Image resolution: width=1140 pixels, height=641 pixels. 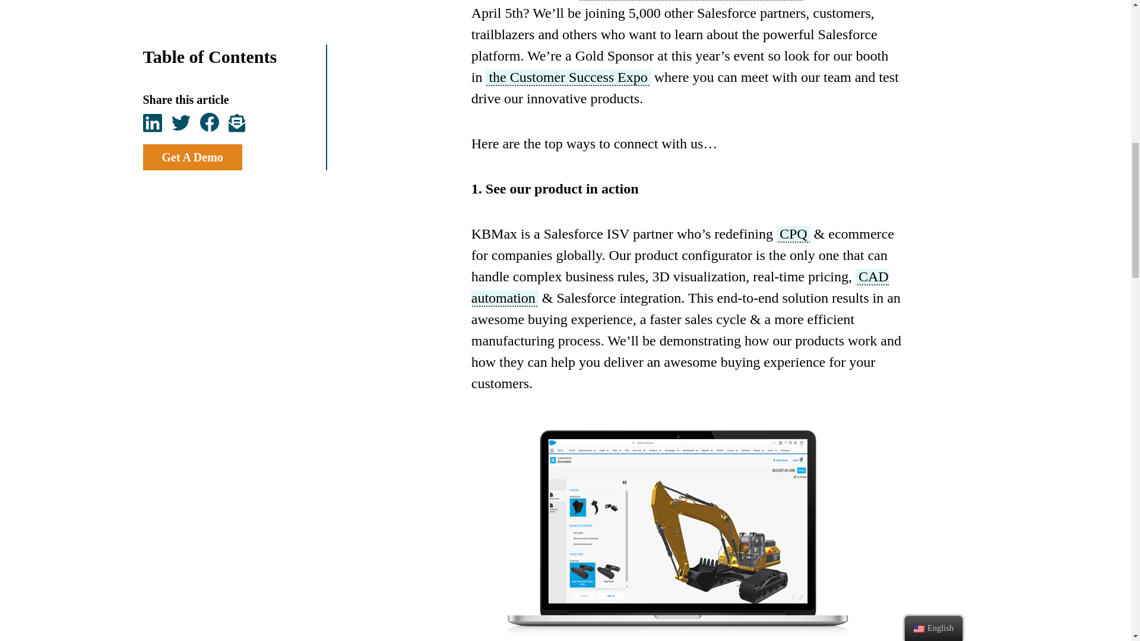 I want to click on CAD automation, so click(x=680, y=287).